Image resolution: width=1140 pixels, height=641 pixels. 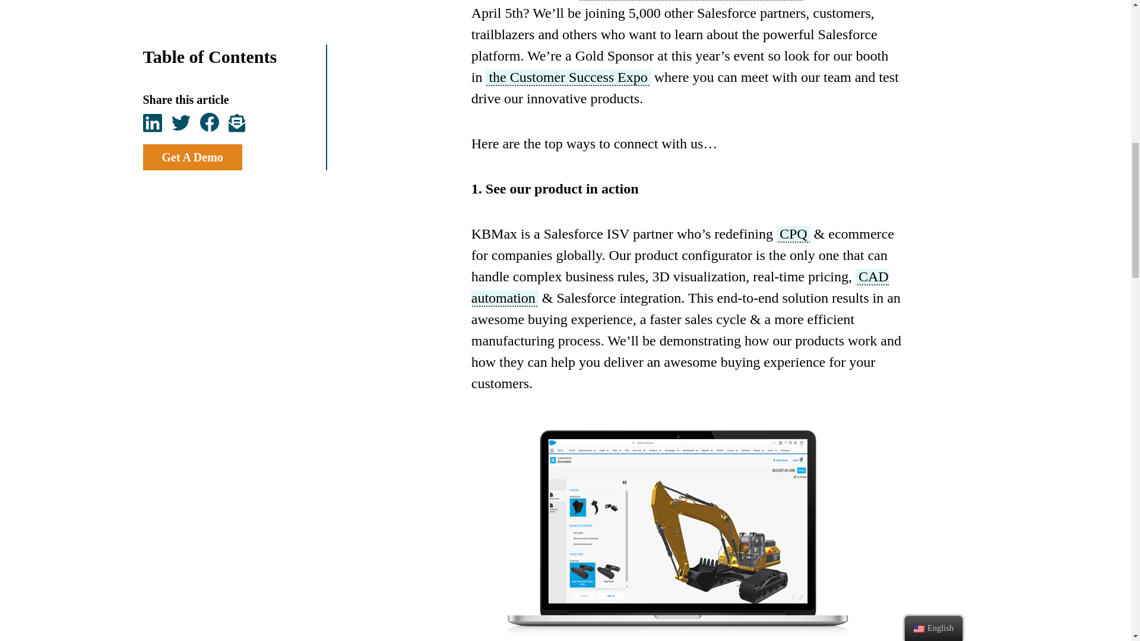 I want to click on CAD automation, so click(x=680, y=287).